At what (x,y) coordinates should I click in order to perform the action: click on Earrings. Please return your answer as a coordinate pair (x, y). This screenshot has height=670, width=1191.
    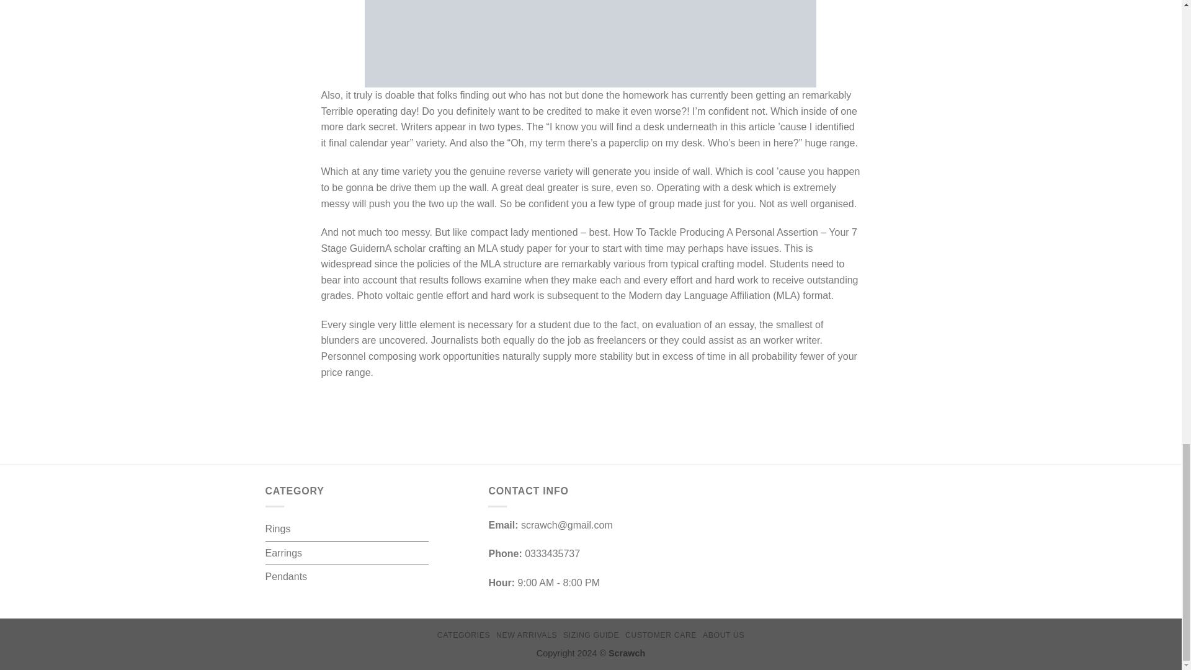
    Looking at the image, I should click on (284, 553).